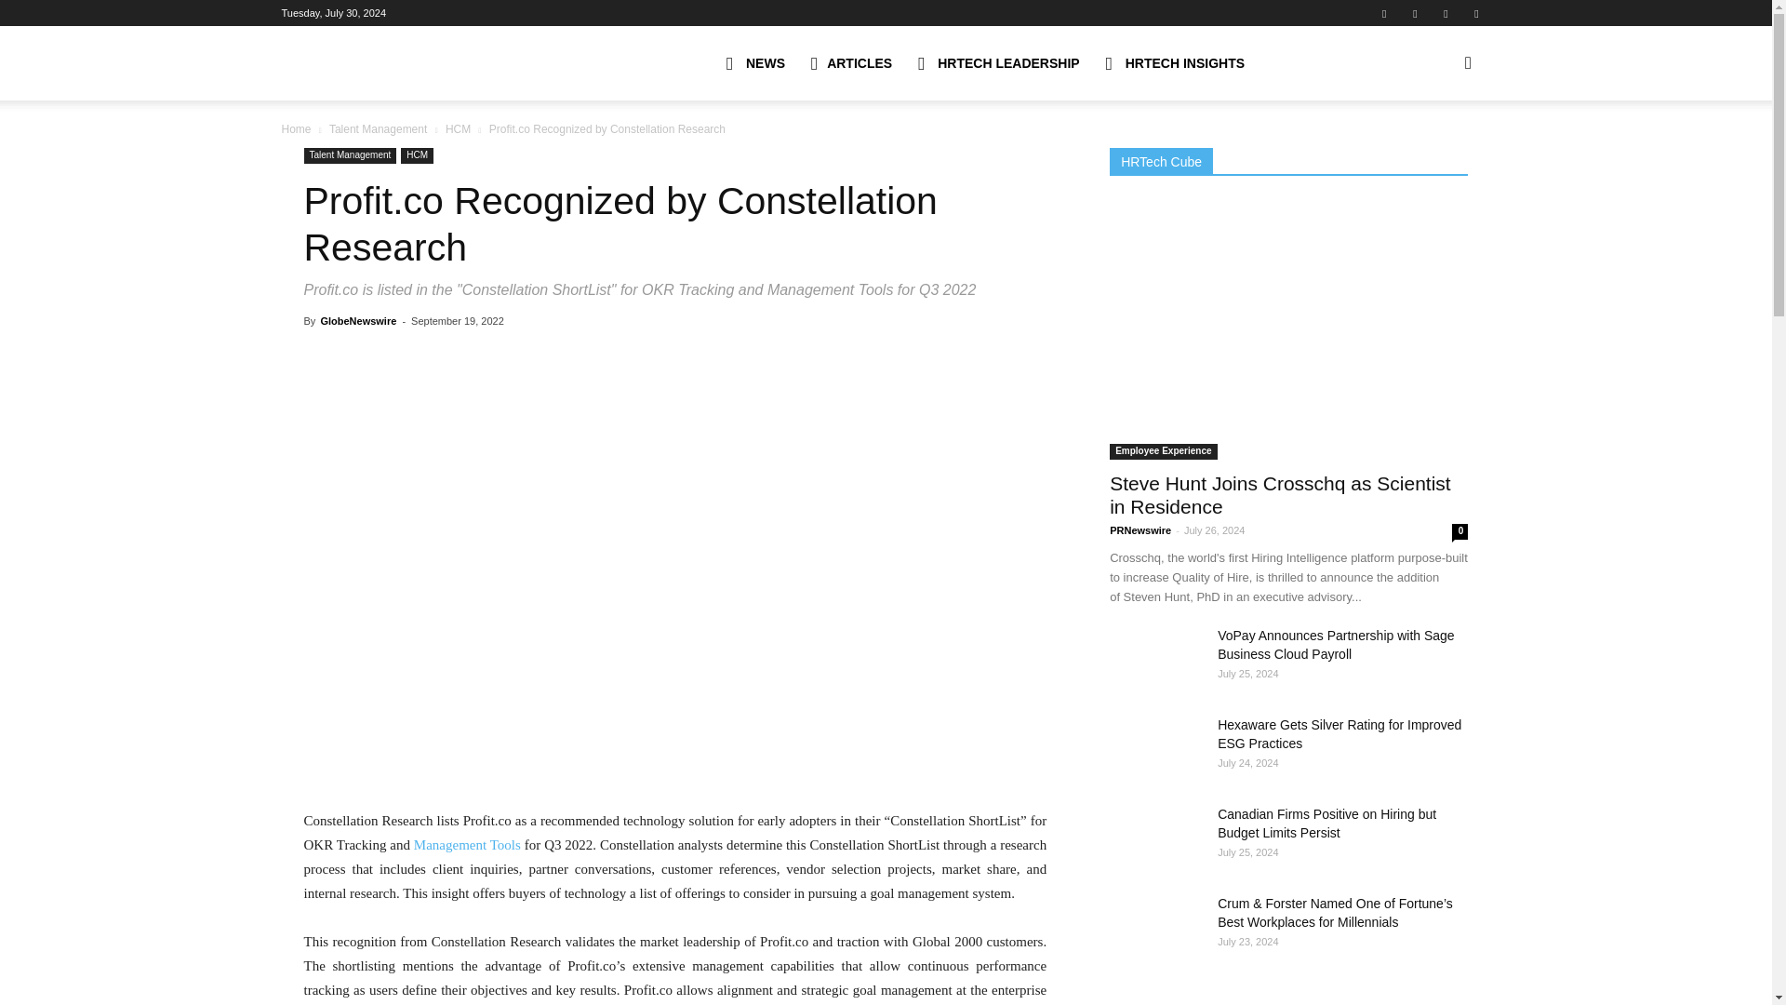  Describe the element at coordinates (1414, 13) in the screenshot. I see `Linkedin` at that location.